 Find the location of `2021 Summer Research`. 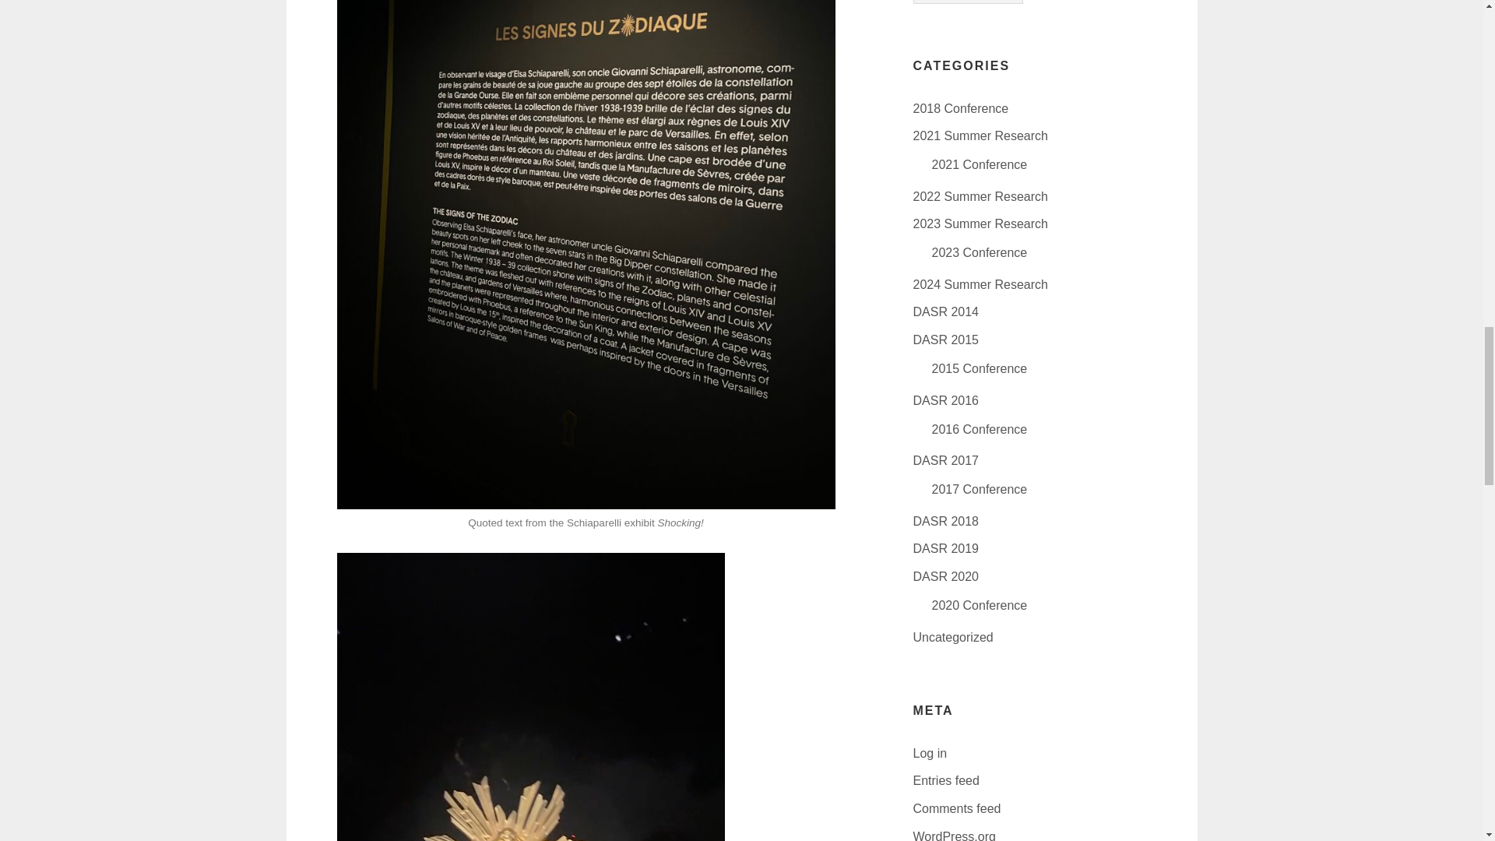

2021 Summer Research is located at coordinates (980, 135).